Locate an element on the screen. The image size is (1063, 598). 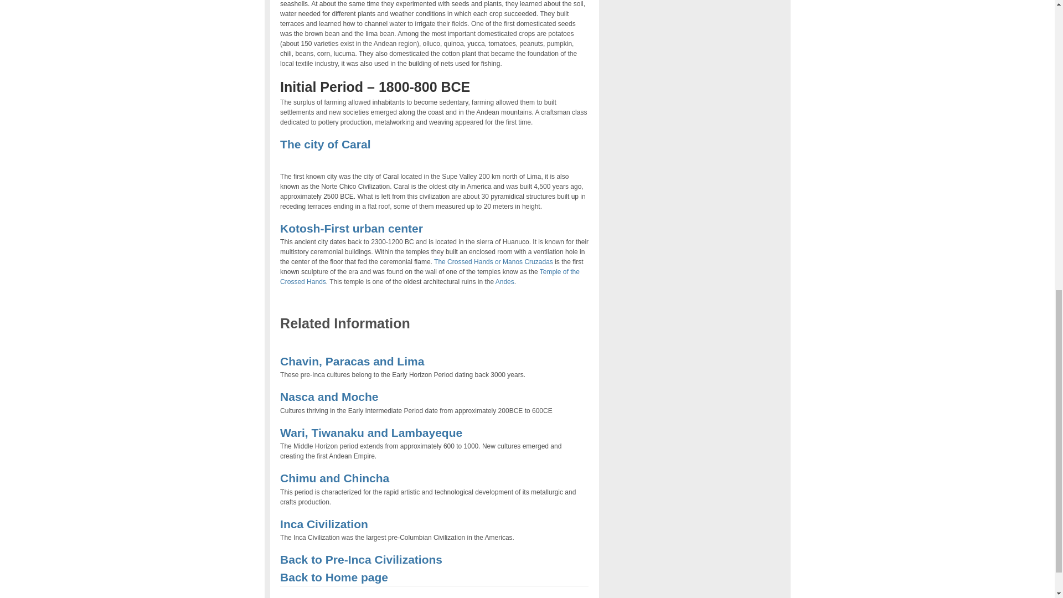
Wari, Tiwanaku and Lambayeque is located at coordinates (371, 432).